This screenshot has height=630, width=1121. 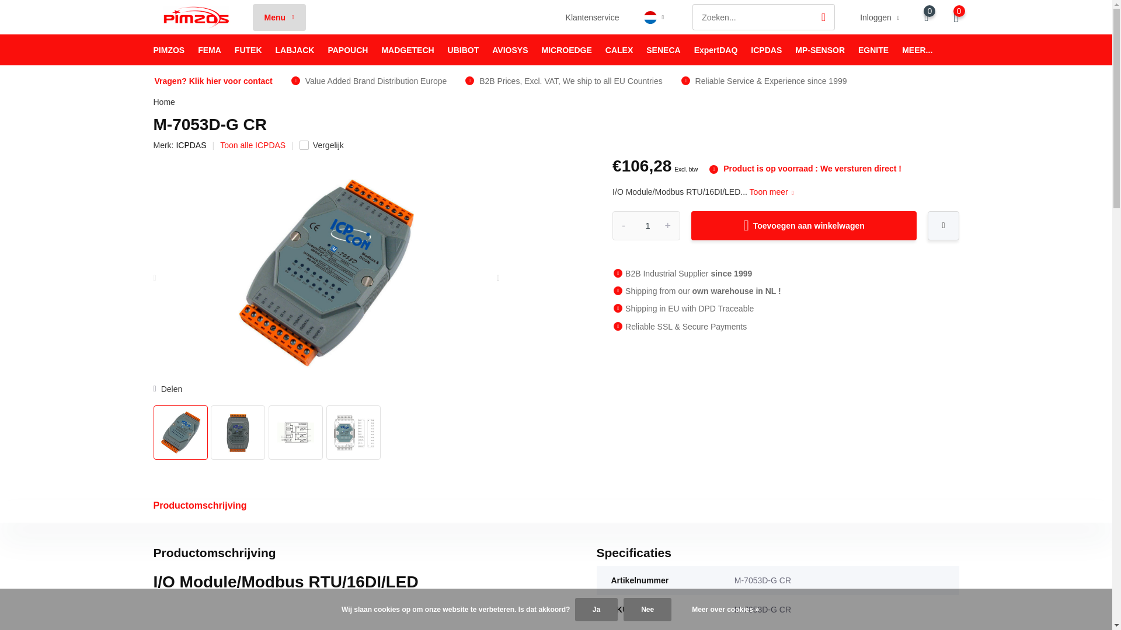 What do you see at coordinates (168, 50) in the screenshot?
I see `PIMZOS` at bounding box center [168, 50].